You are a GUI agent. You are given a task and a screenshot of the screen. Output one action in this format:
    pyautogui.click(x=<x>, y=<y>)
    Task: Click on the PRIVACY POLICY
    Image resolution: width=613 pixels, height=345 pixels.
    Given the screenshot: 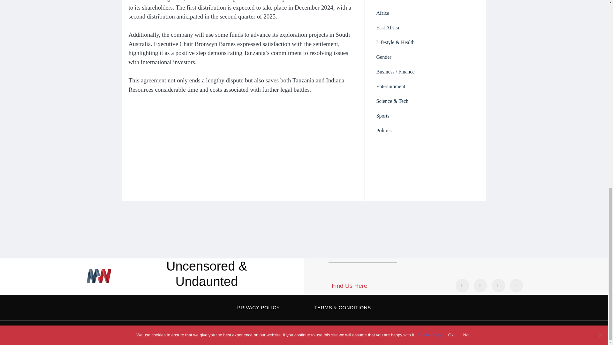 What is the action you would take?
    pyautogui.click(x=258, y=307)
    